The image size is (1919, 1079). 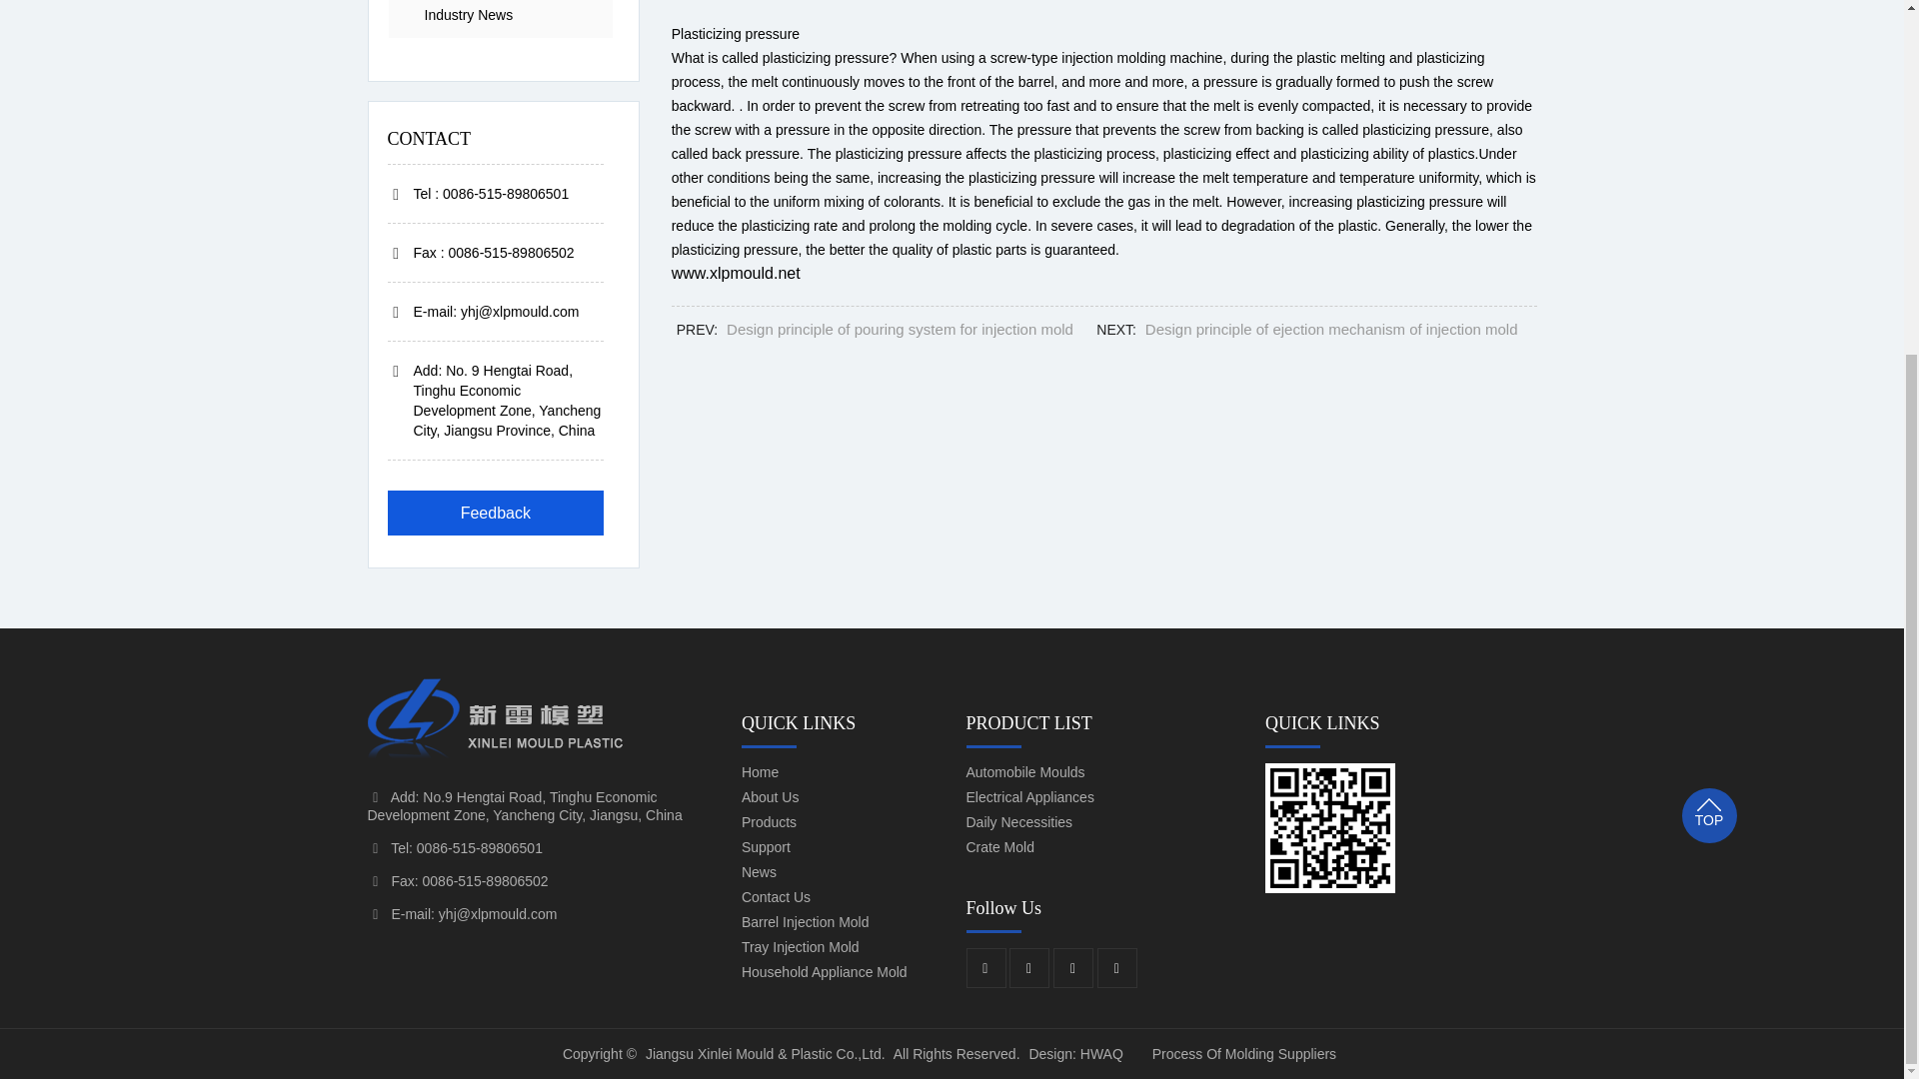 I want to click on Design principle of ejection mechanism of injection mold, so click(x=1331, y=329).